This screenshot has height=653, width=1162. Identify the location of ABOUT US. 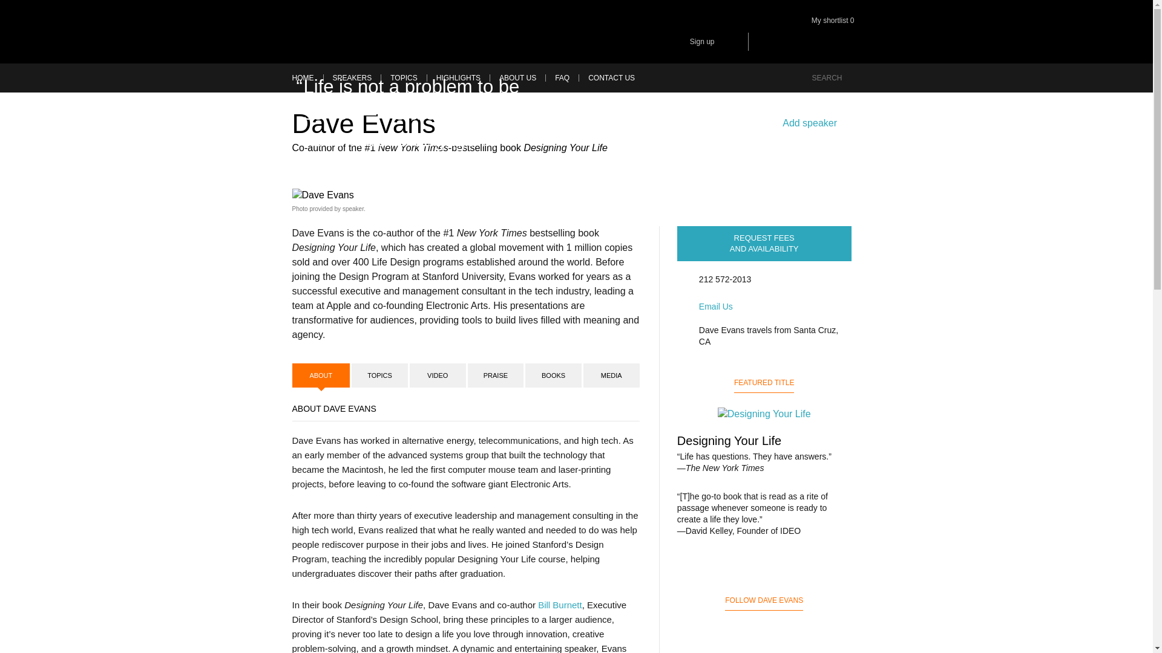
(517, 78).